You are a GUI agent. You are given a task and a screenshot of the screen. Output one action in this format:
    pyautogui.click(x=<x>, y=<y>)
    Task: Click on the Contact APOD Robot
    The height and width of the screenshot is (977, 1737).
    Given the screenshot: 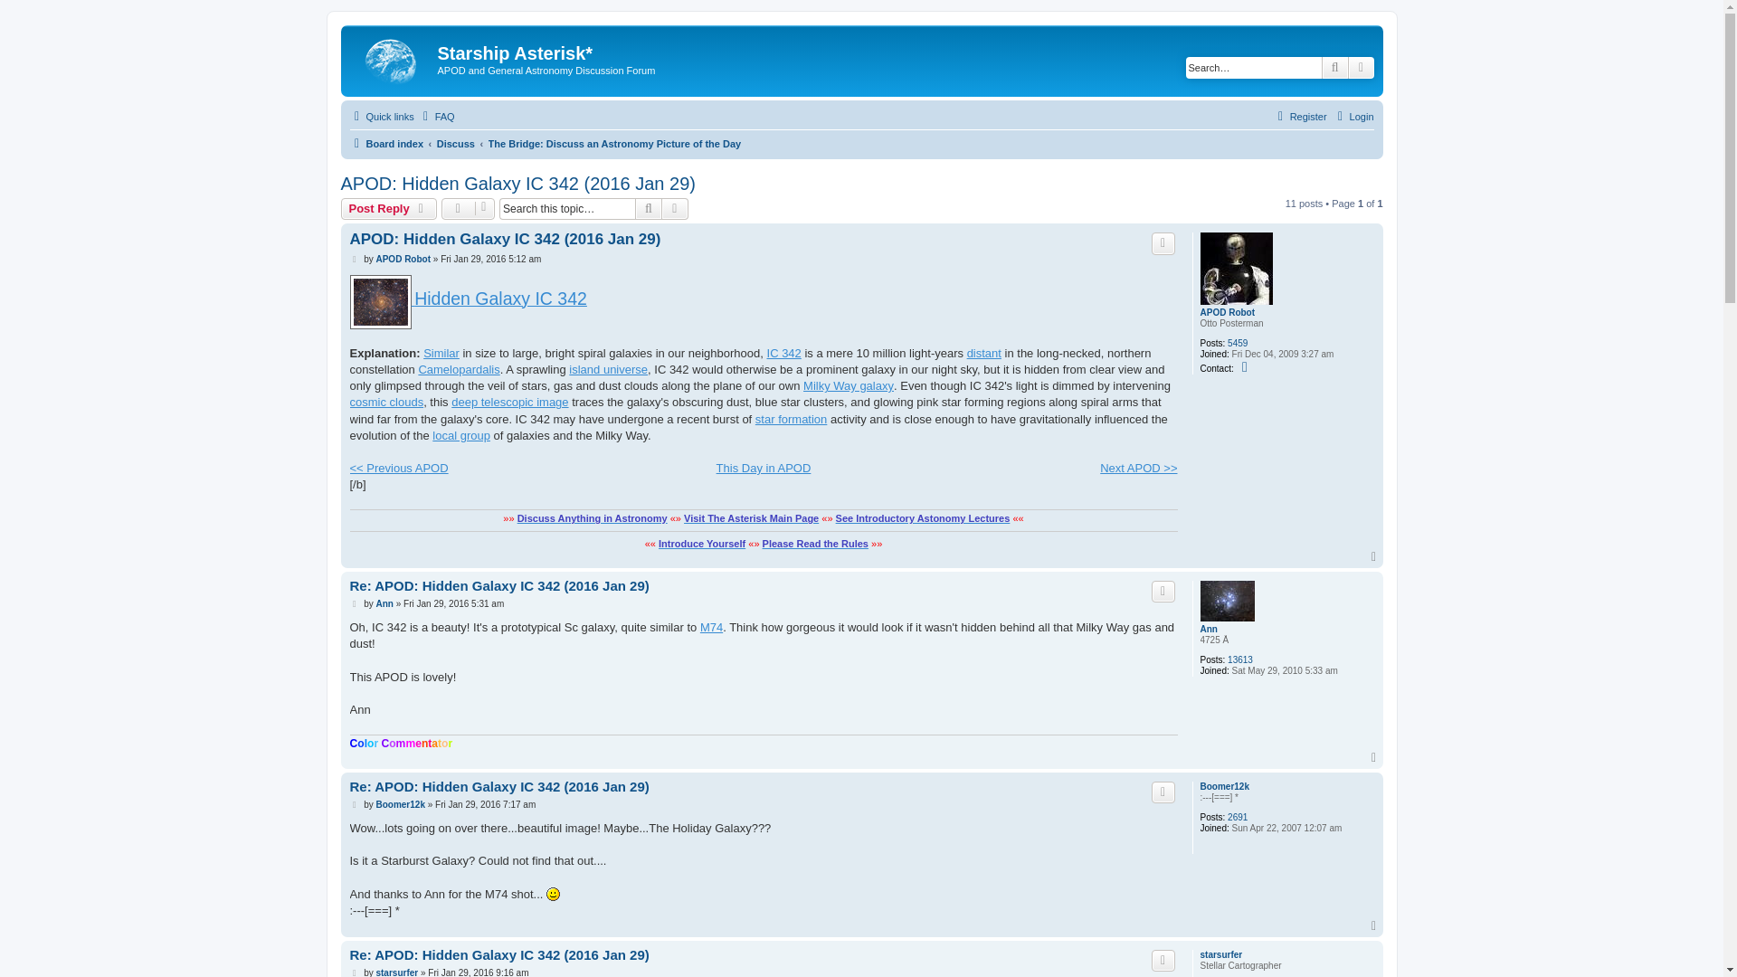 What is the action you would take?
    pyautogui.click(x=1247, y=367)
    